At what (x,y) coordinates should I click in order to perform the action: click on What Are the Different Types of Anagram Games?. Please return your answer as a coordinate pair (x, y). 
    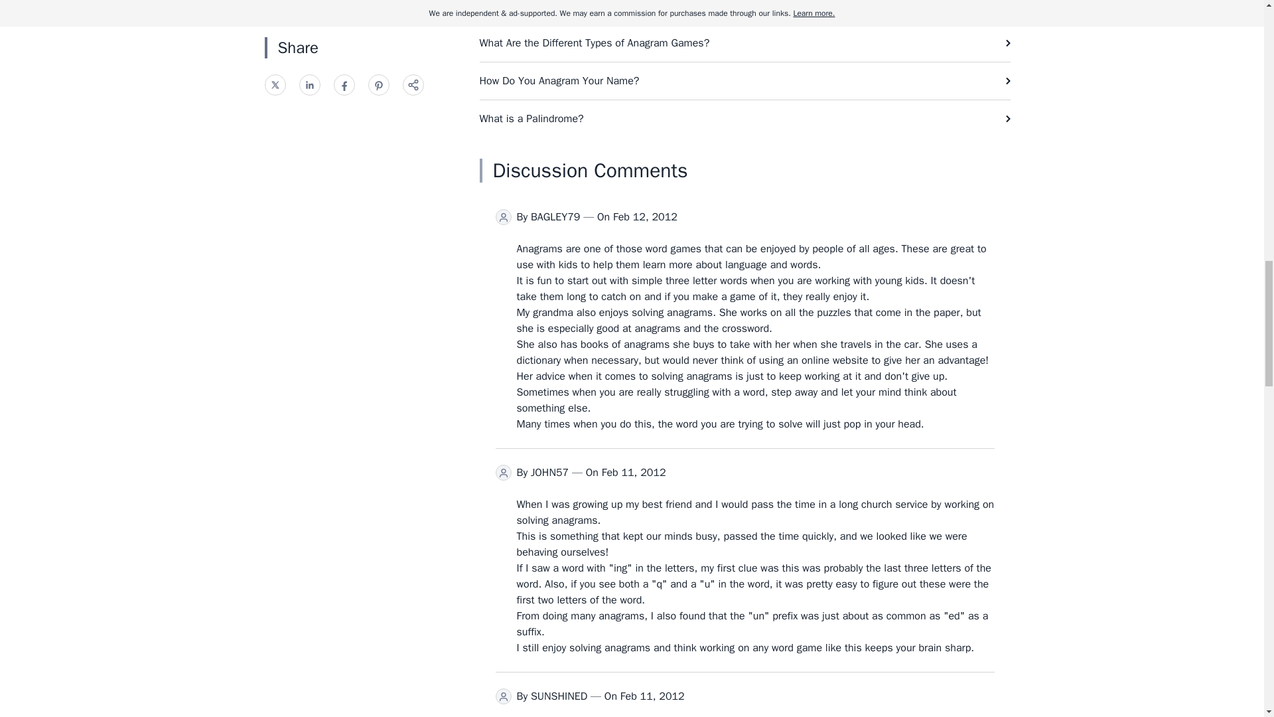
    Looking at the image, I should click on (744, 42).